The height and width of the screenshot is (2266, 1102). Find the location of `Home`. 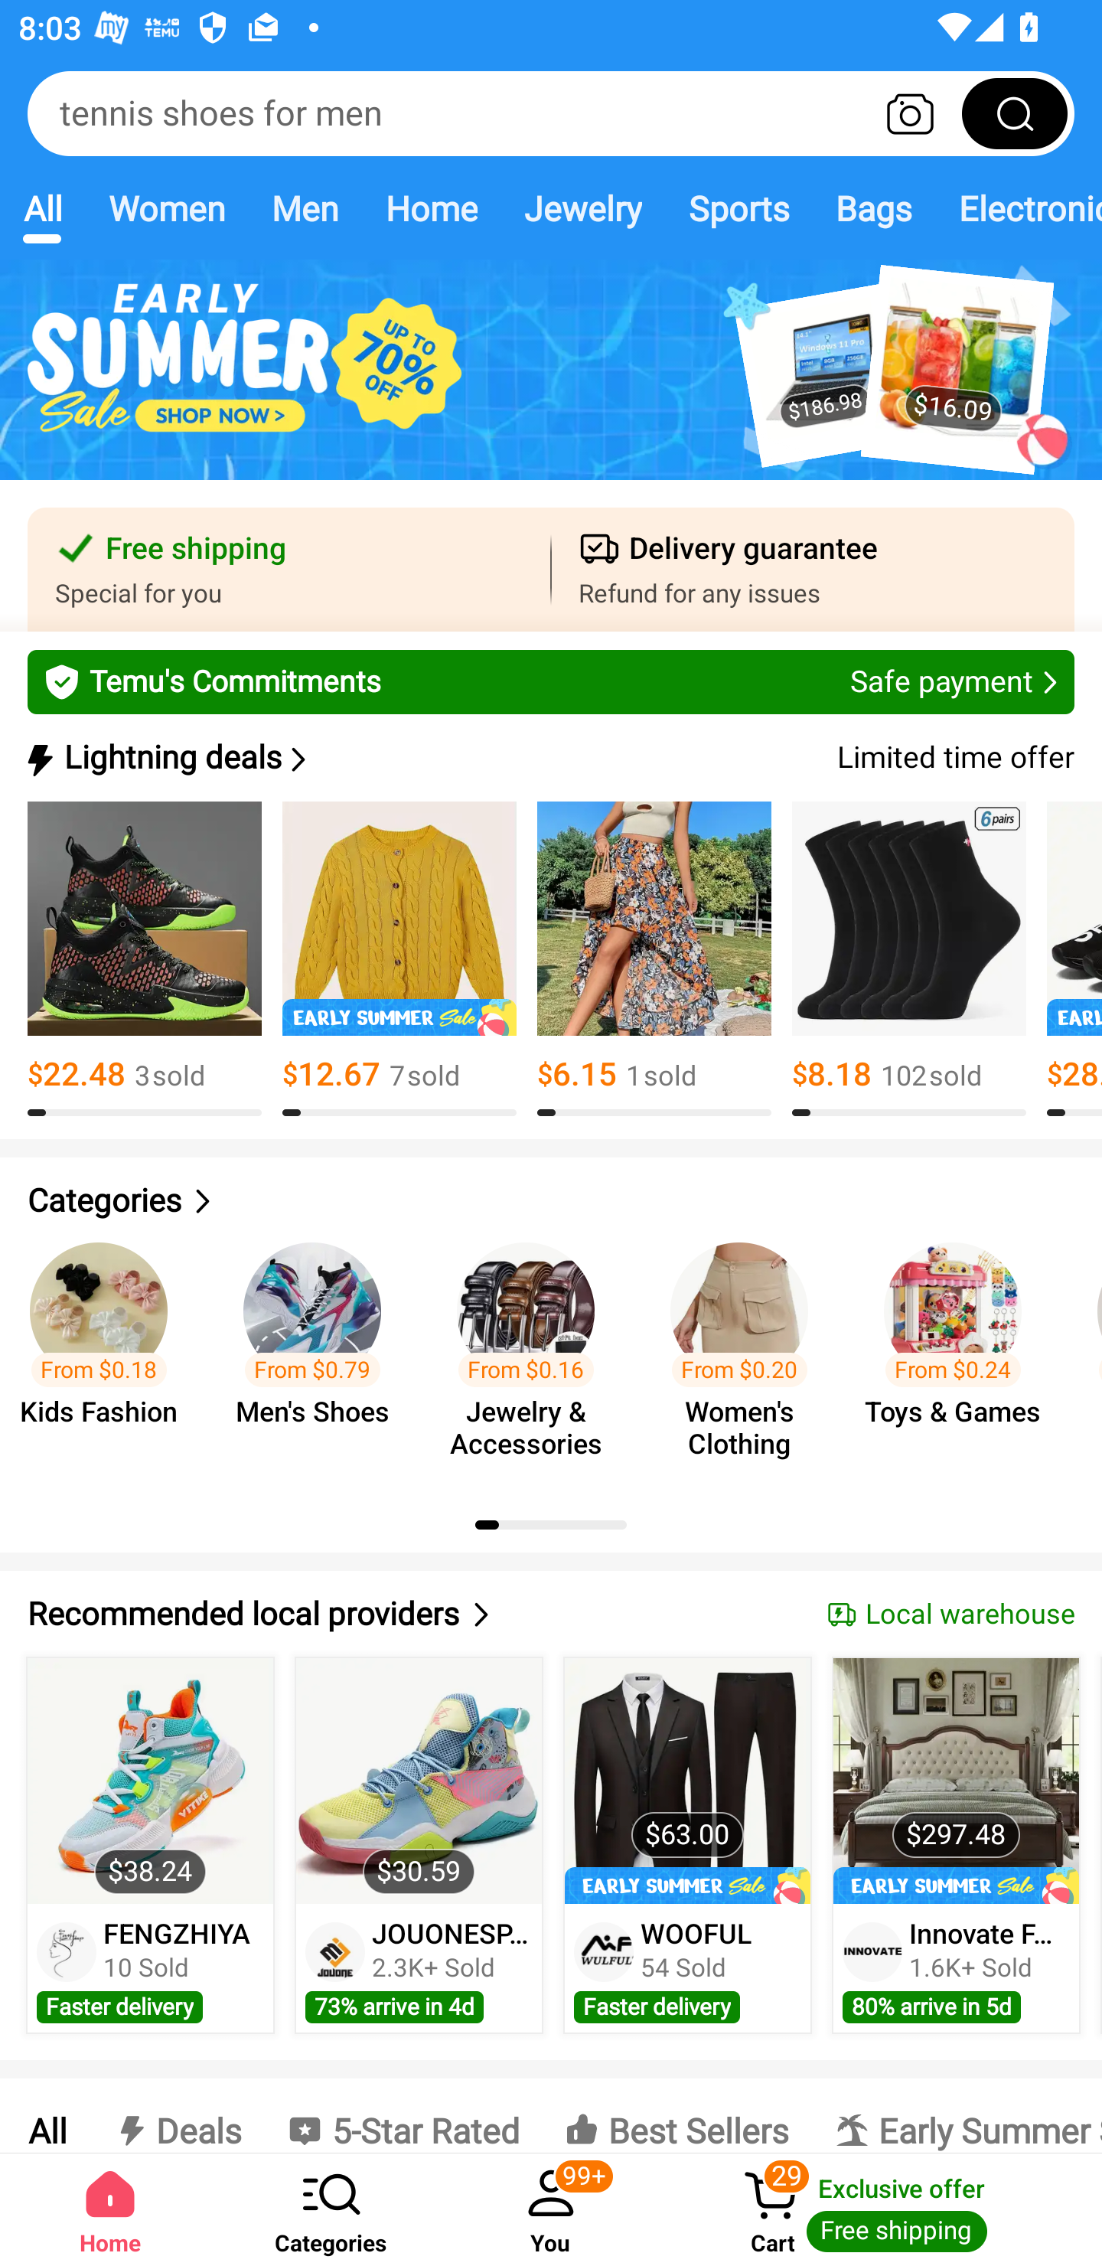

Home is located at coordinates (110, 2209).